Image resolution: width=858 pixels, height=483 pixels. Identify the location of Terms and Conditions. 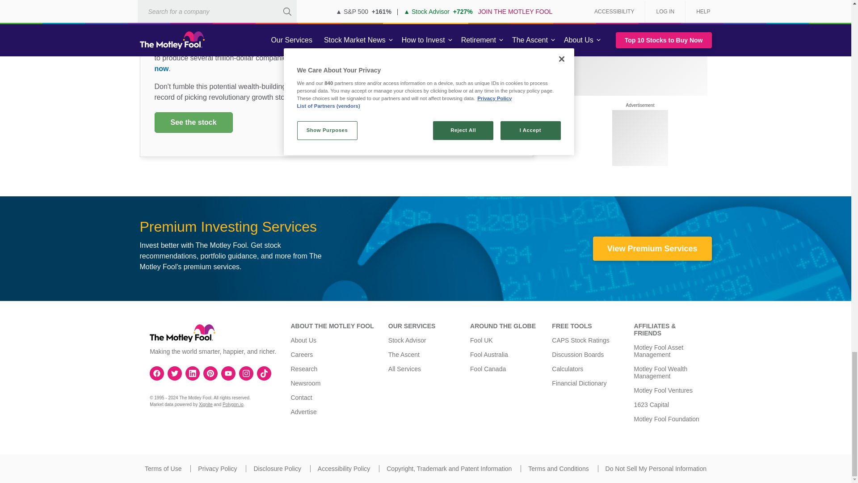
(559, 469).